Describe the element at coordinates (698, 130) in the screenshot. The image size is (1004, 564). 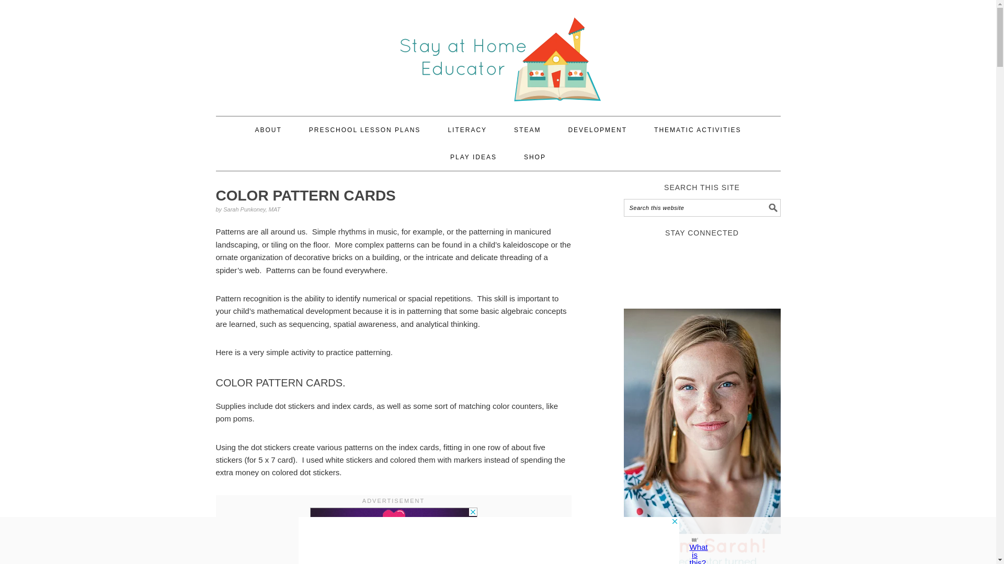
I see `THEMATIC ACTIVITIES` at that location.